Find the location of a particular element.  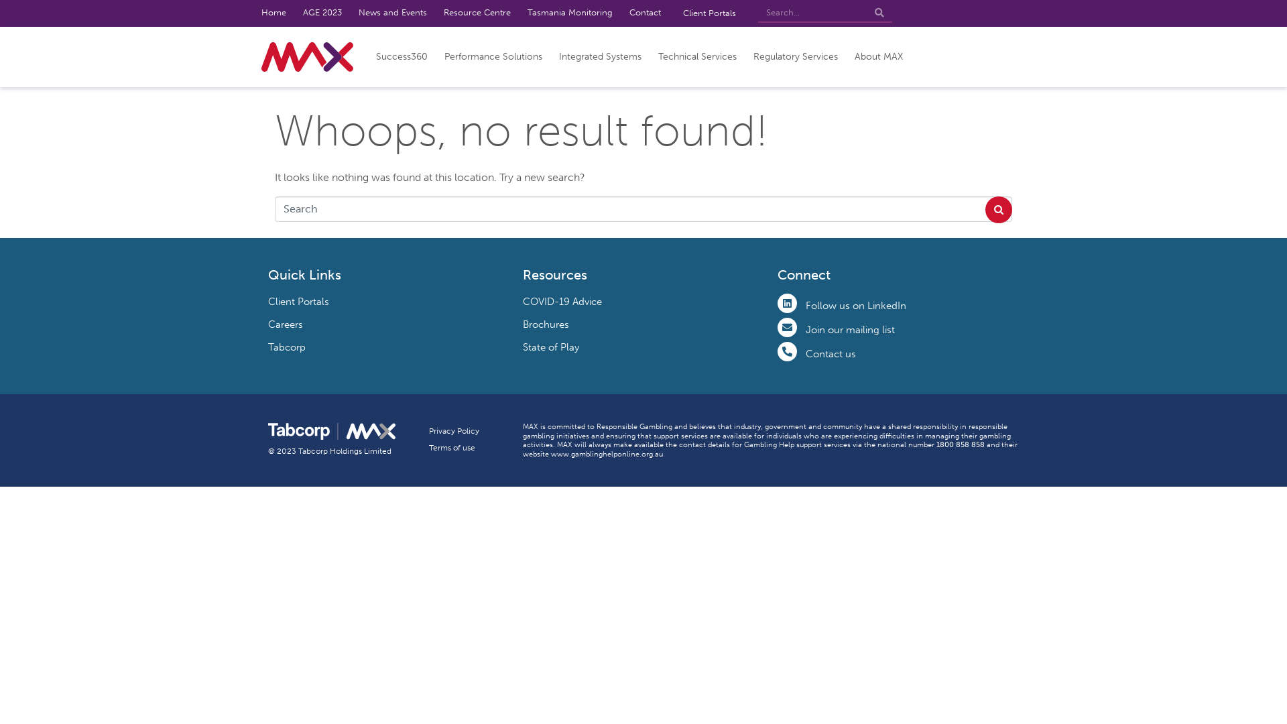

Regulatory Services is located at coordinates (796, 57).